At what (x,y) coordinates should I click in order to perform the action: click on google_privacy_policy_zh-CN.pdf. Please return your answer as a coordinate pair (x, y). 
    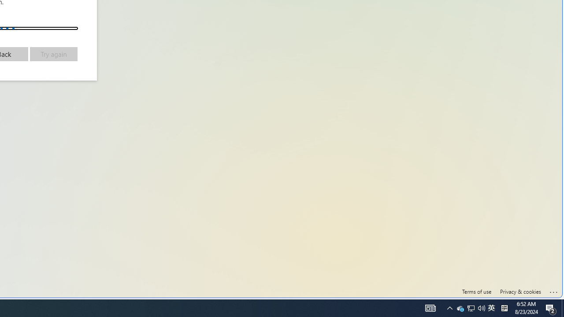
    Looking at the image, I should click on (303, 212).